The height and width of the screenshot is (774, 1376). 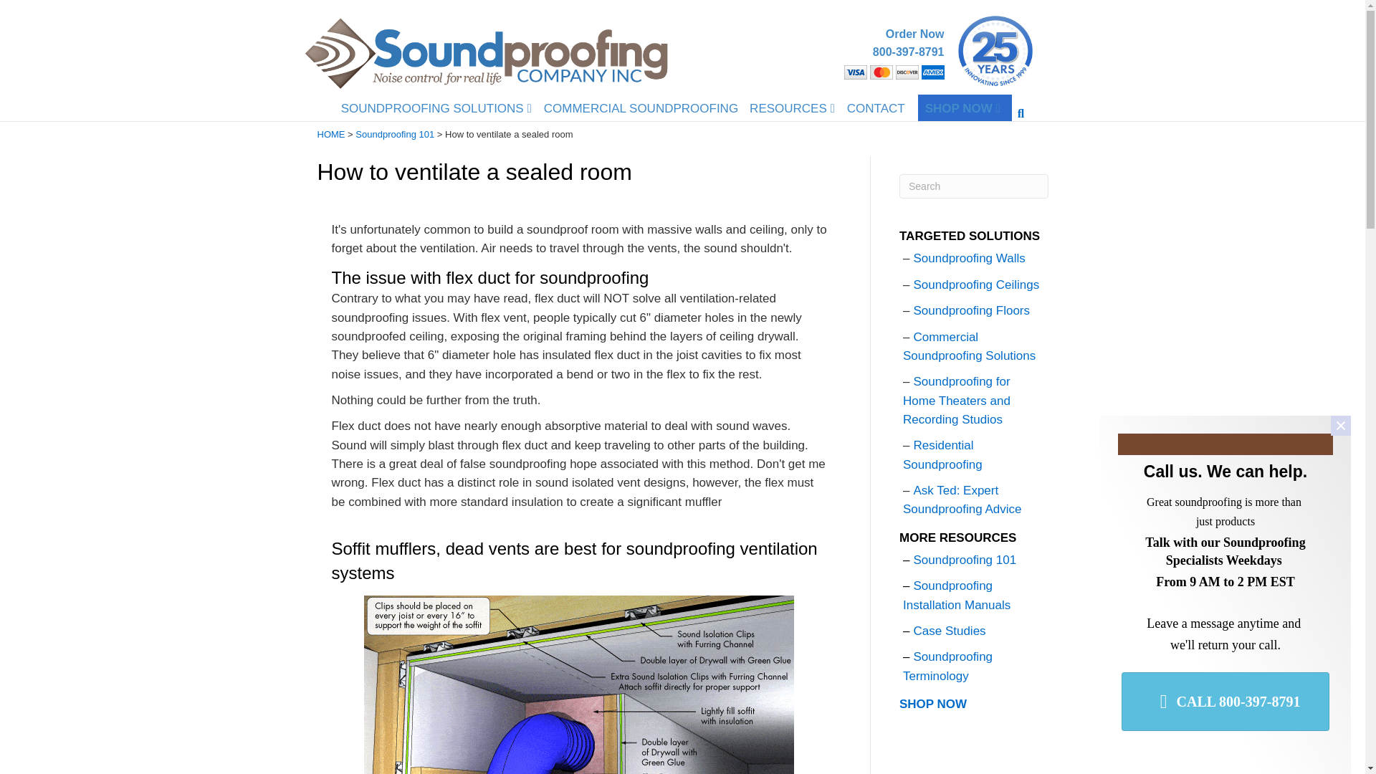 What do you see at coordinates (960, 107) in the screenshot?
I see `SHOP NOW` at bounding box center [960, 107].